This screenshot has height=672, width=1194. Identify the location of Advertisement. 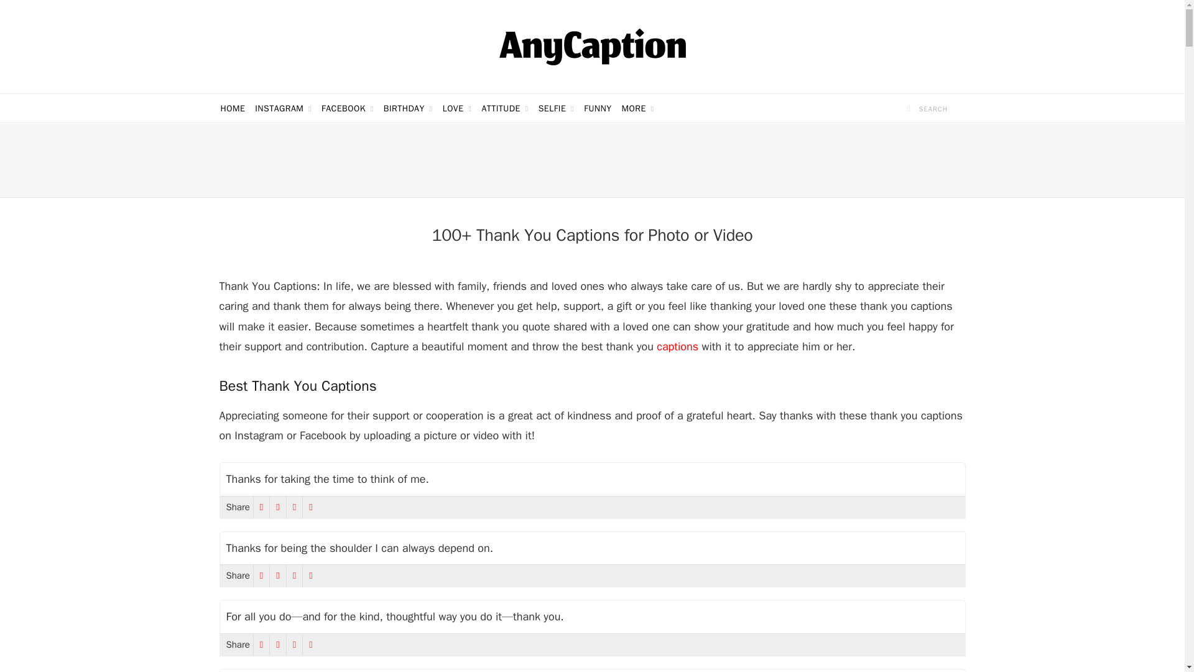
(591, 161).